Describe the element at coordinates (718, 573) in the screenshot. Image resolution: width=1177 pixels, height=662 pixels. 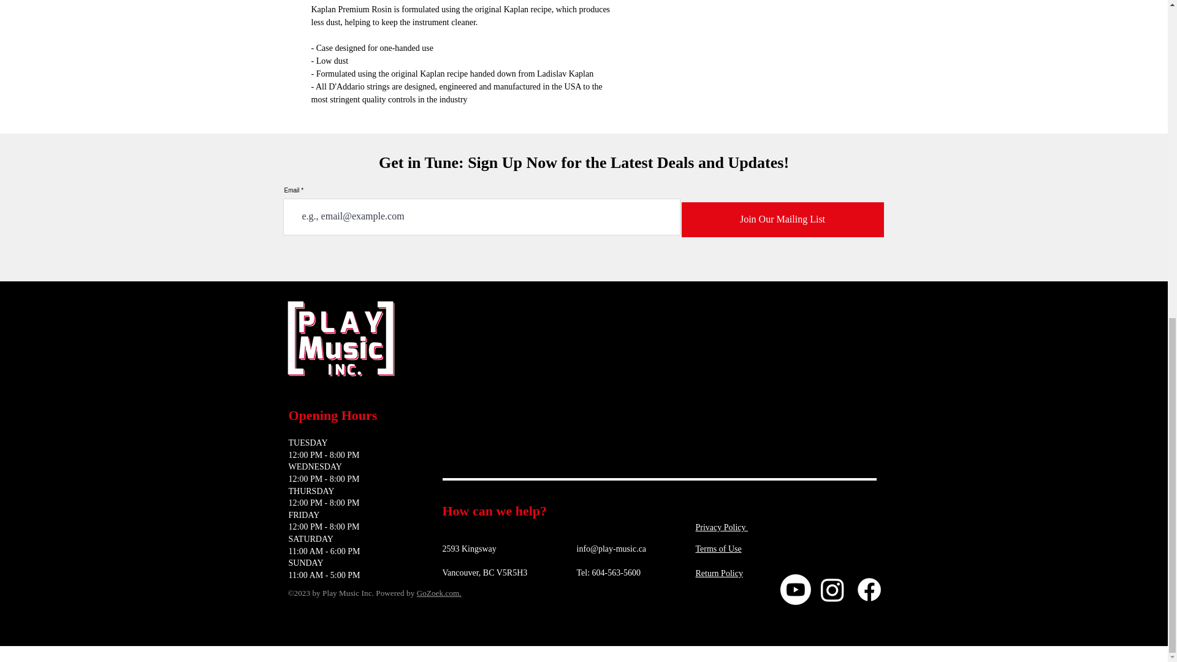
I see `Return Policy` at that location.